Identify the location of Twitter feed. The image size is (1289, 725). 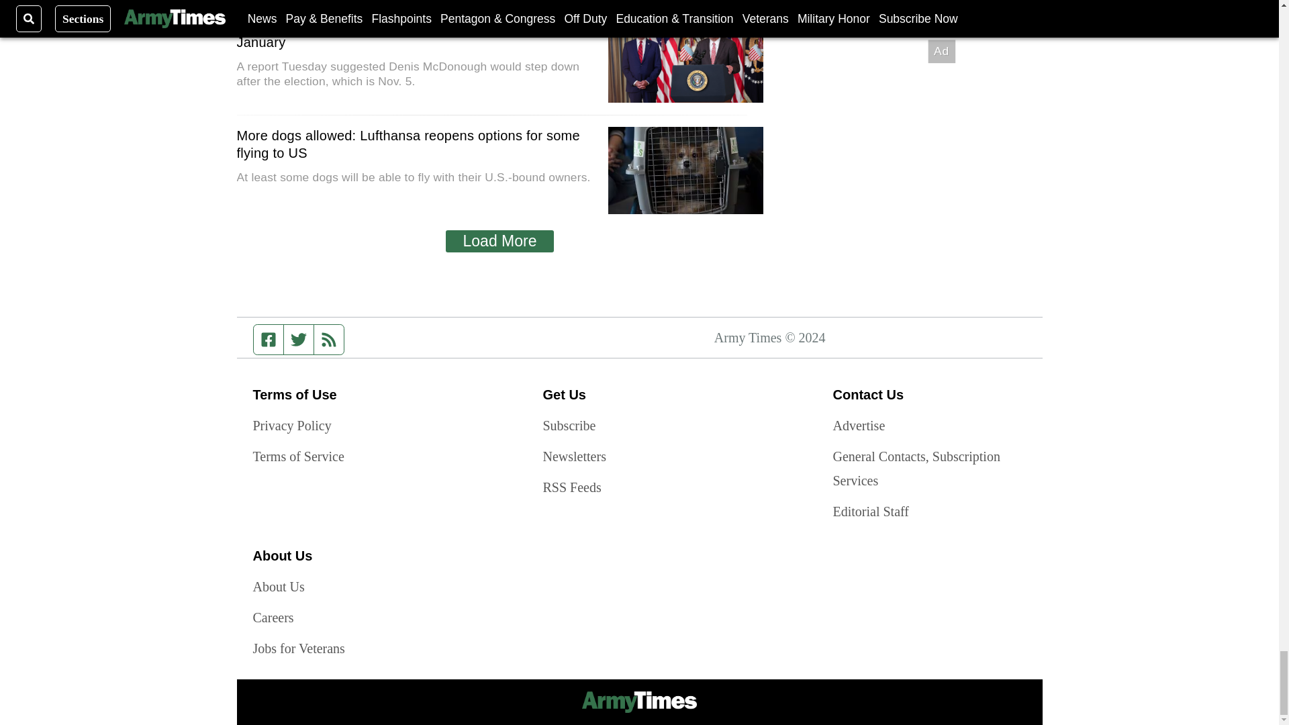
(298, 340).